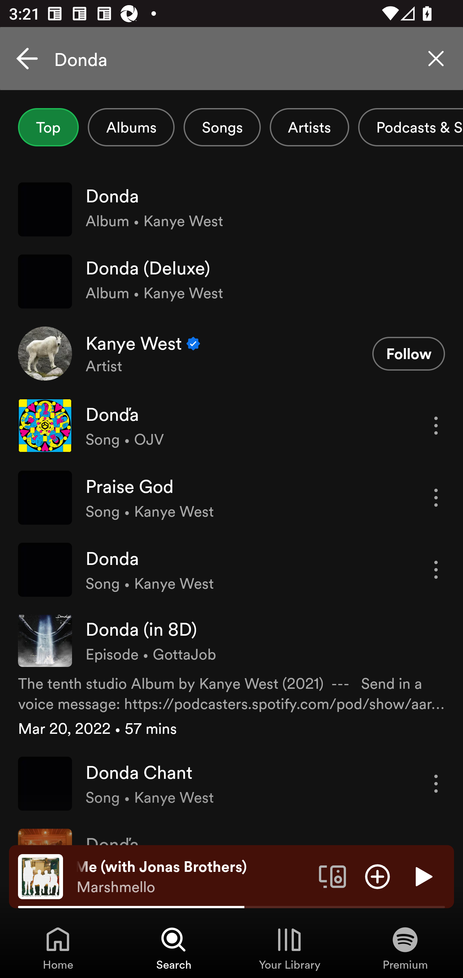 Image resolution: width=463 pixels, height=978 pixels. What do you see at coordinates (232, 282) in the screenshot?
I see `Donda (Deluxe) Album • Kanye West` at bounding box center [232, 282].